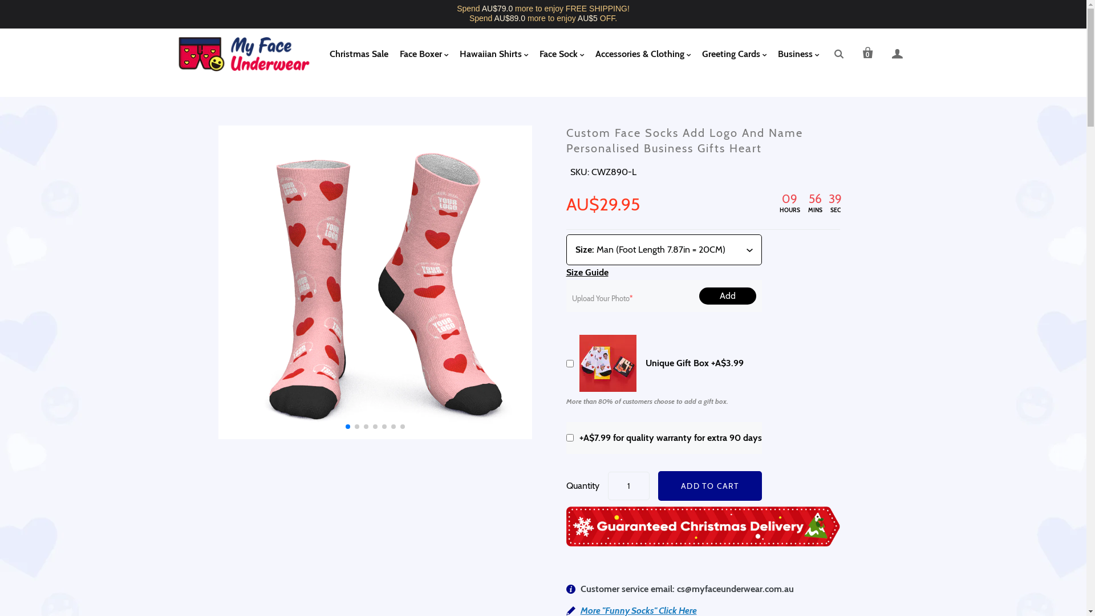 This screenshot has height=616, width=1095. I want to click on Business, so click(798, 55).